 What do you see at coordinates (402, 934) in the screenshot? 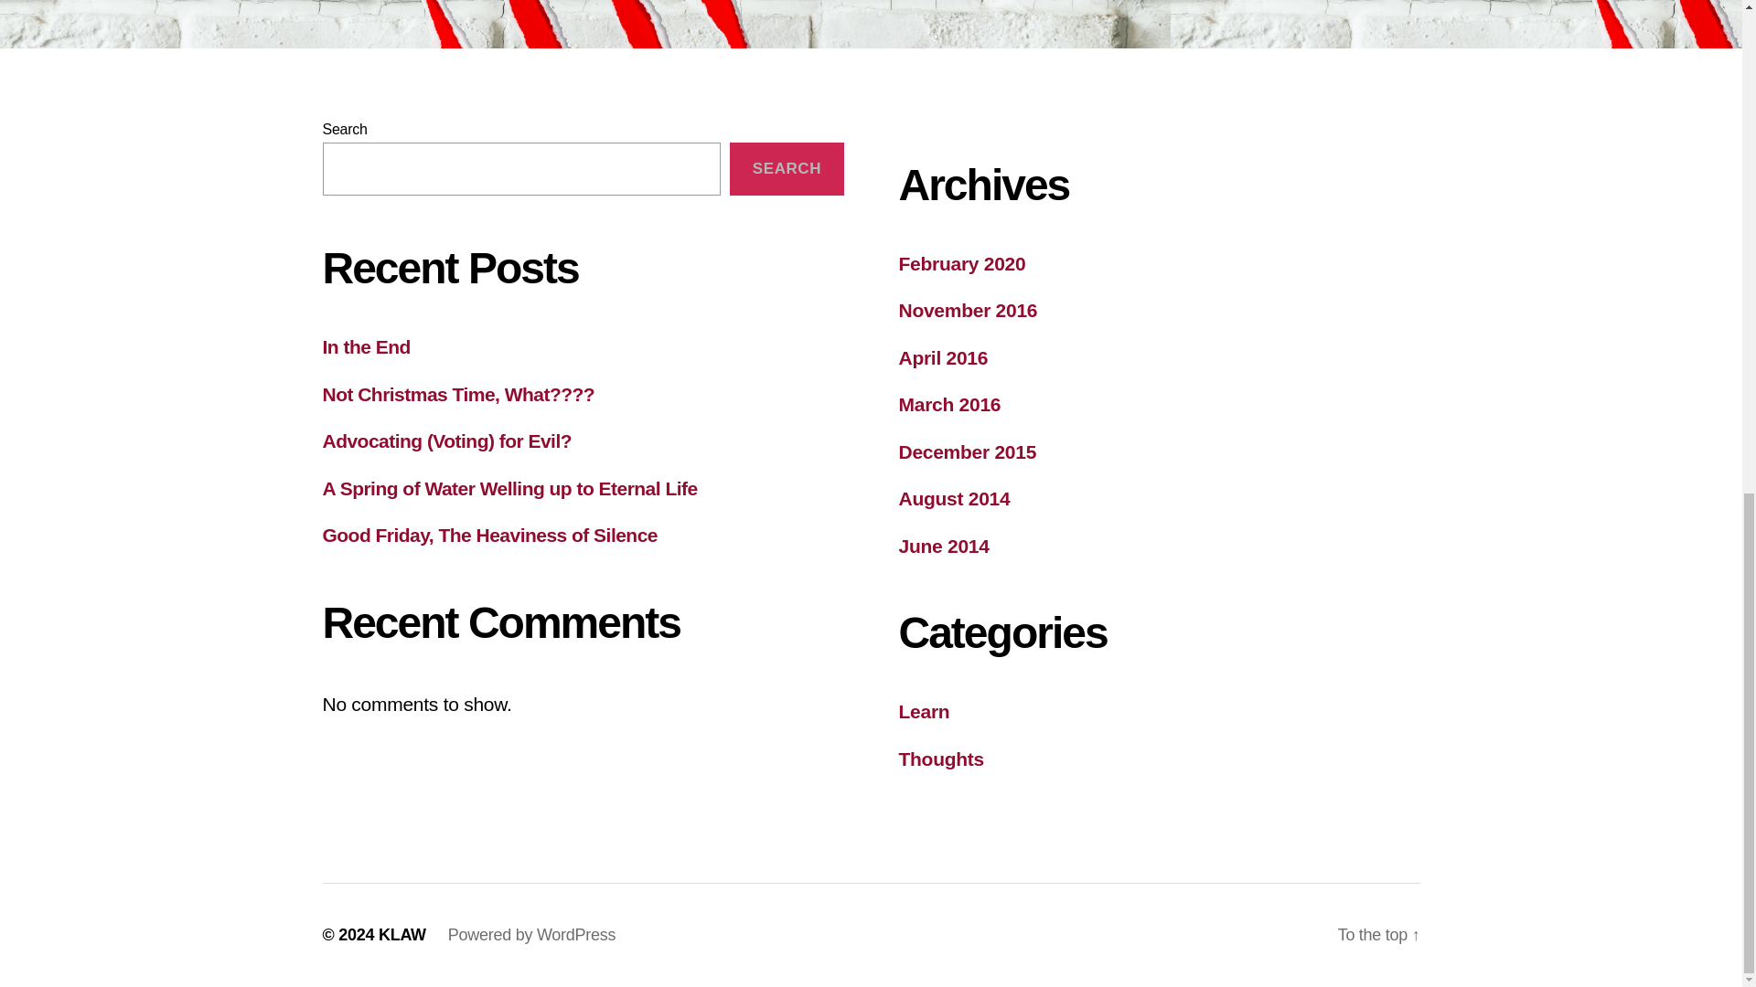
I see `KLAW` at bounding box center [402, 934].